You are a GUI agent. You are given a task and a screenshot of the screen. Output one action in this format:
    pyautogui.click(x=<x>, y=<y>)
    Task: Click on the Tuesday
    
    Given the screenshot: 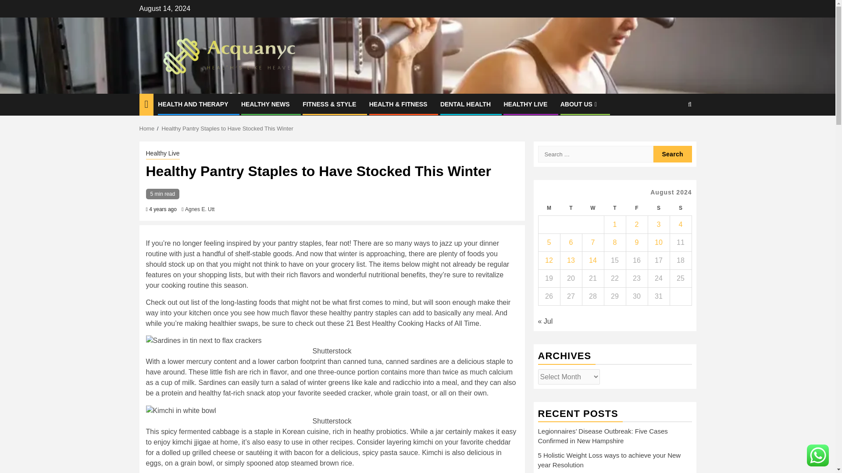 What is the action you would take?
    pyautogui.click(x=571, y=208)
    